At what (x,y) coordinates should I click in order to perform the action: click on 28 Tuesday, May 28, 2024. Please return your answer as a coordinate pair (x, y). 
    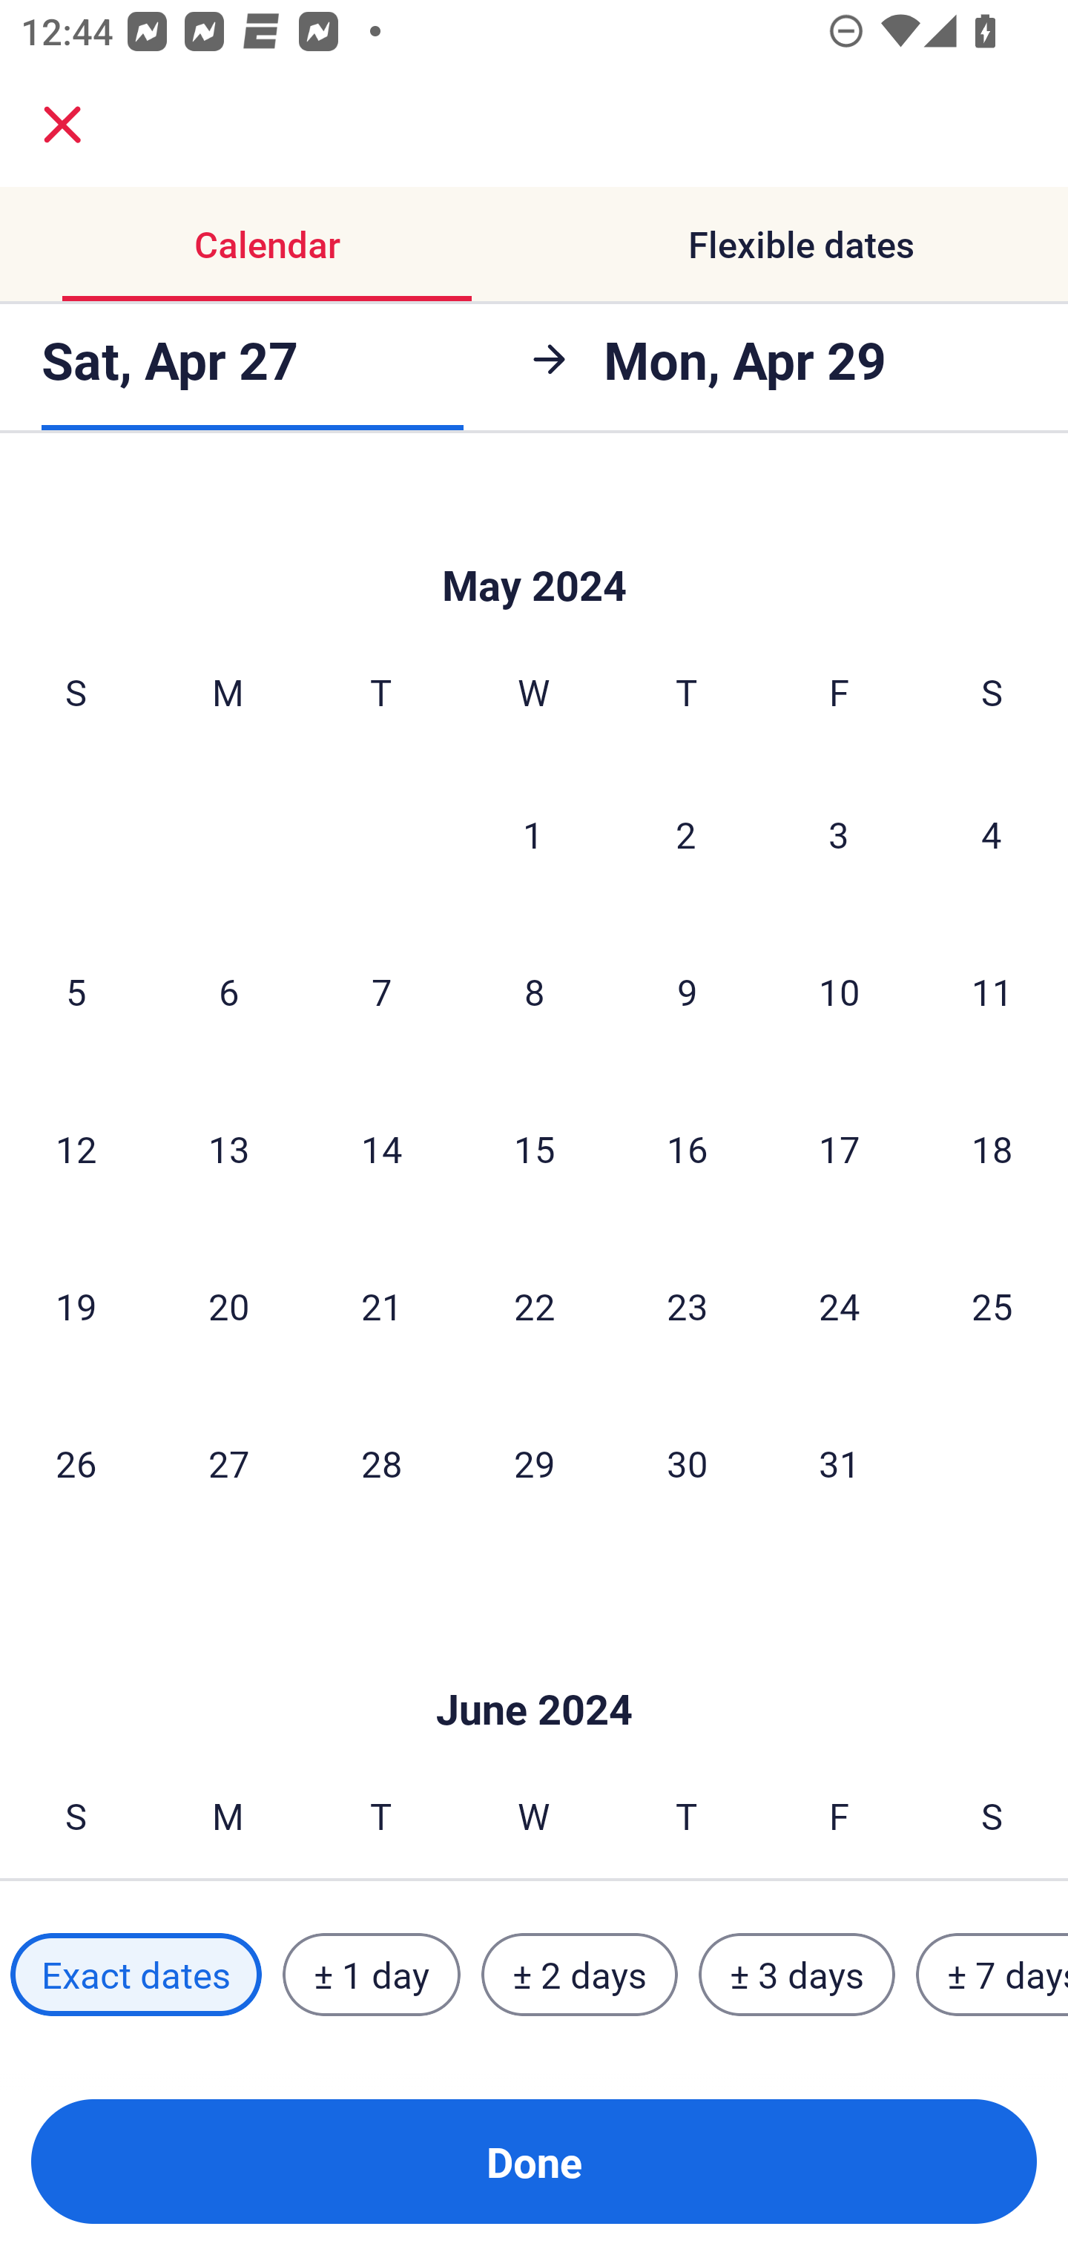
    Looking at the image, I should click on (381, 1463).